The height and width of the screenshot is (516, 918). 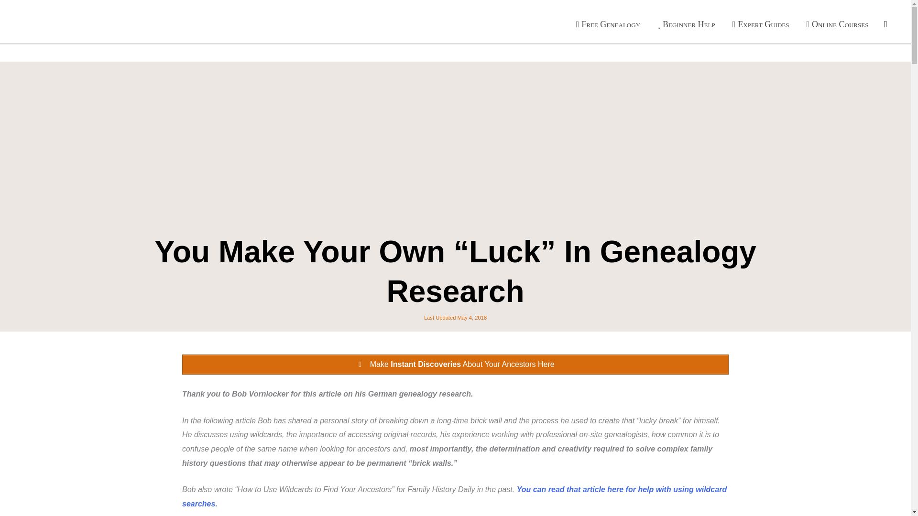 I want to click on Online Courses, so click(x=837, y=24).